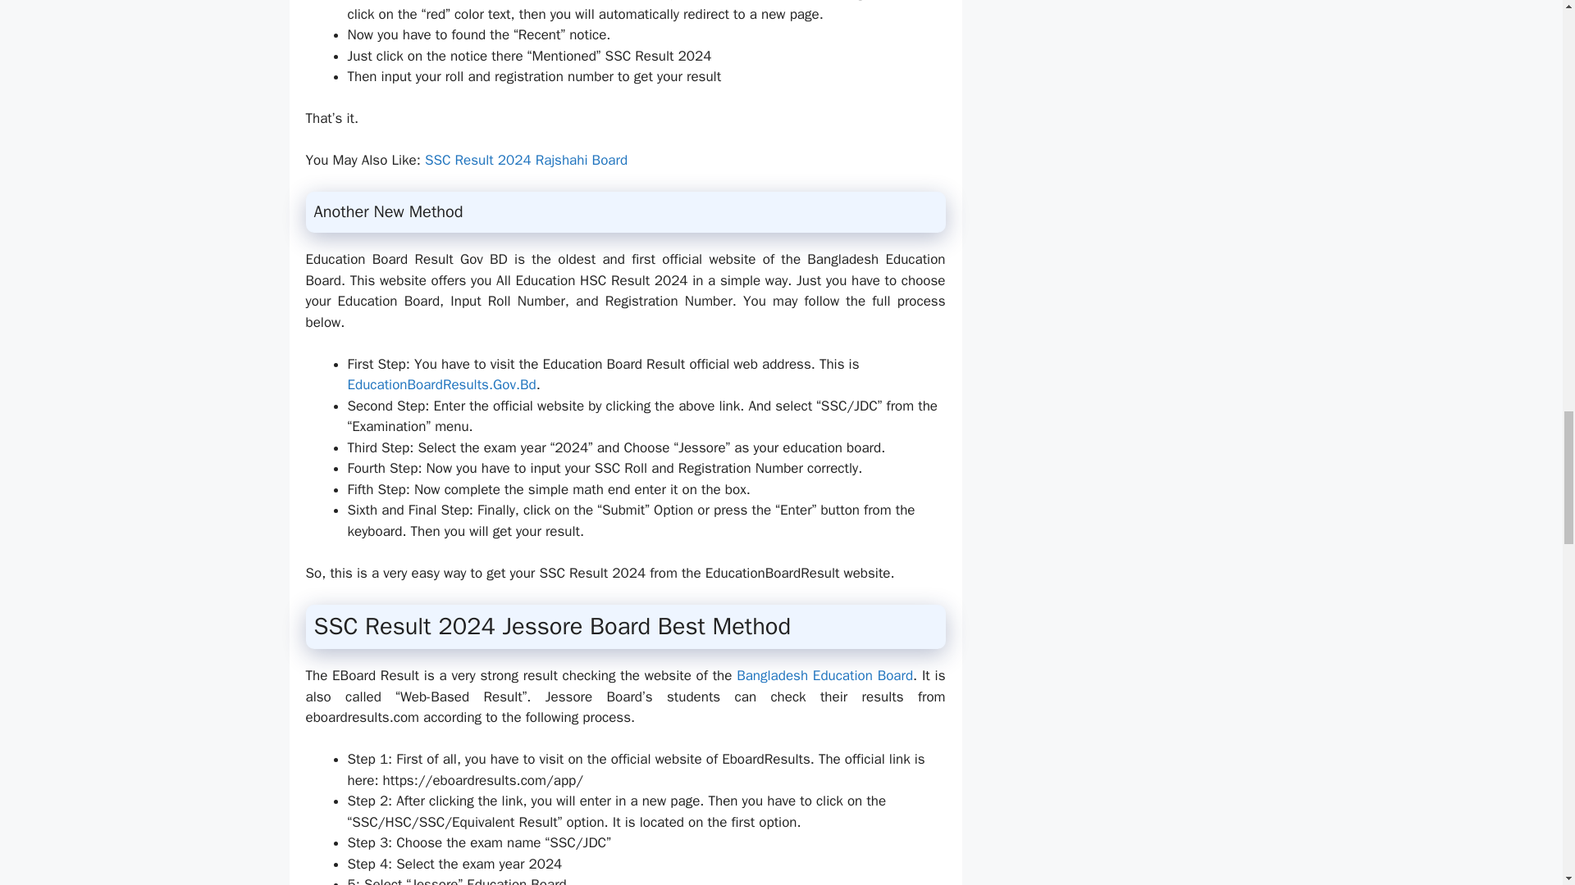 The width and height of the screenshot is (1575, 885). What do you see at coordinates (526, 160) in the screenshot?
I see `SSC Result 2024 Rajshahi Board` at bounding box center [526, 160].